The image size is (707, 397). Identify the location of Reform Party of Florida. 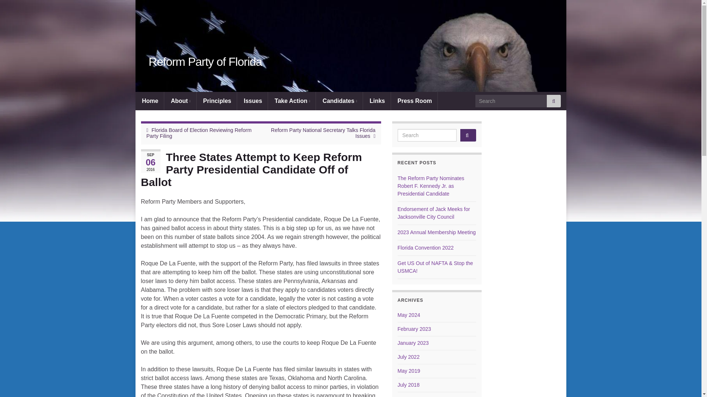
(205, 62).